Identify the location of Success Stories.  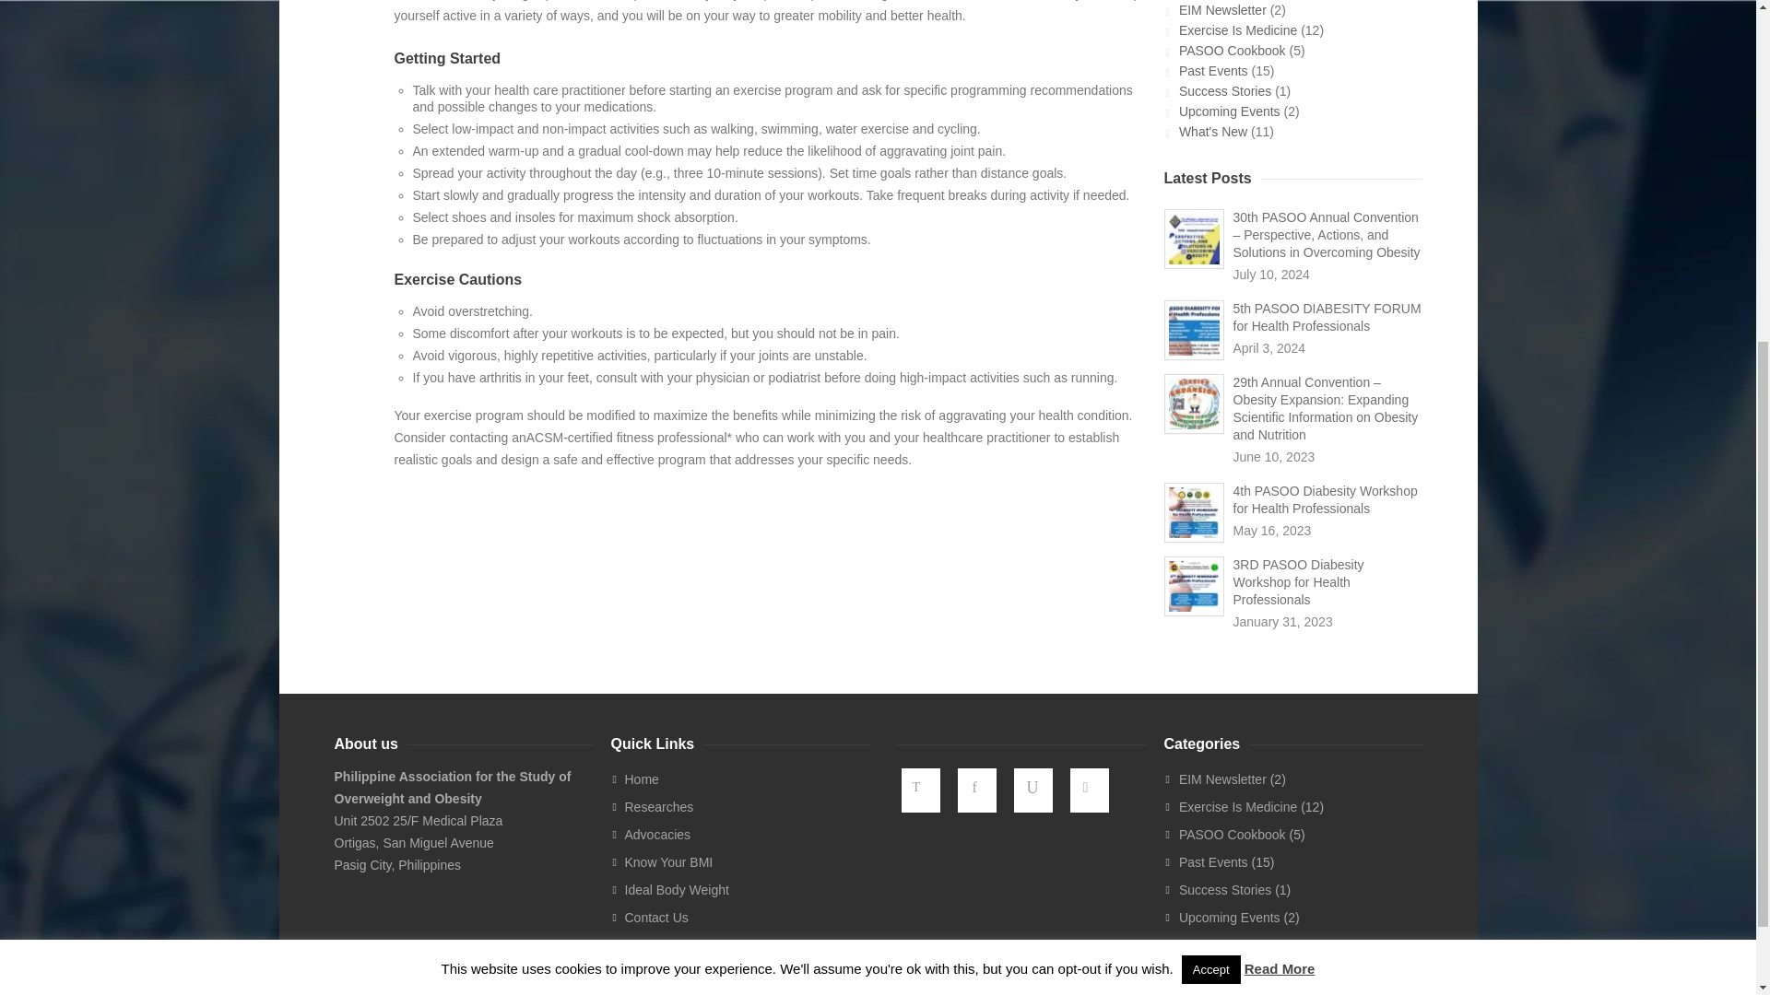
(1224, 90).